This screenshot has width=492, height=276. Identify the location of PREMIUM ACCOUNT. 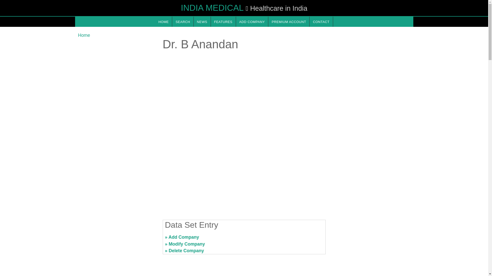
(289, 21).